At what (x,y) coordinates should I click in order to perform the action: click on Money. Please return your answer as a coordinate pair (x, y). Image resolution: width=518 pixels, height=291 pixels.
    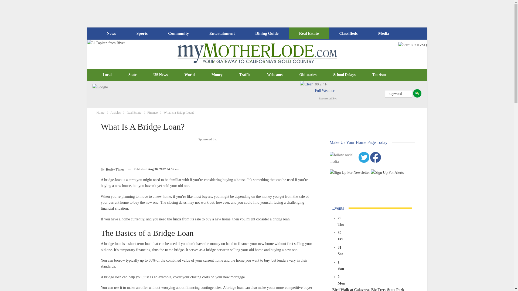
    Looking at the image, I should click on (217, 75).